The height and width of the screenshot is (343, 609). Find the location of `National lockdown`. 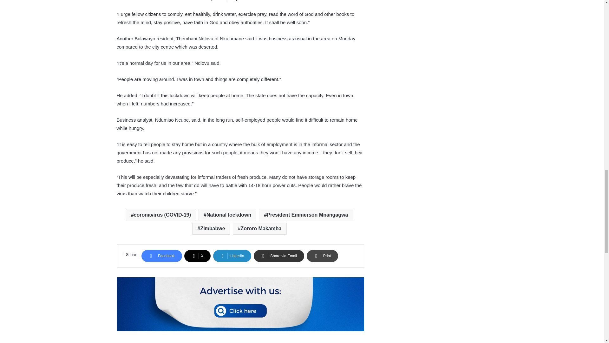

National lockdown is located at coordinates (227, 215).